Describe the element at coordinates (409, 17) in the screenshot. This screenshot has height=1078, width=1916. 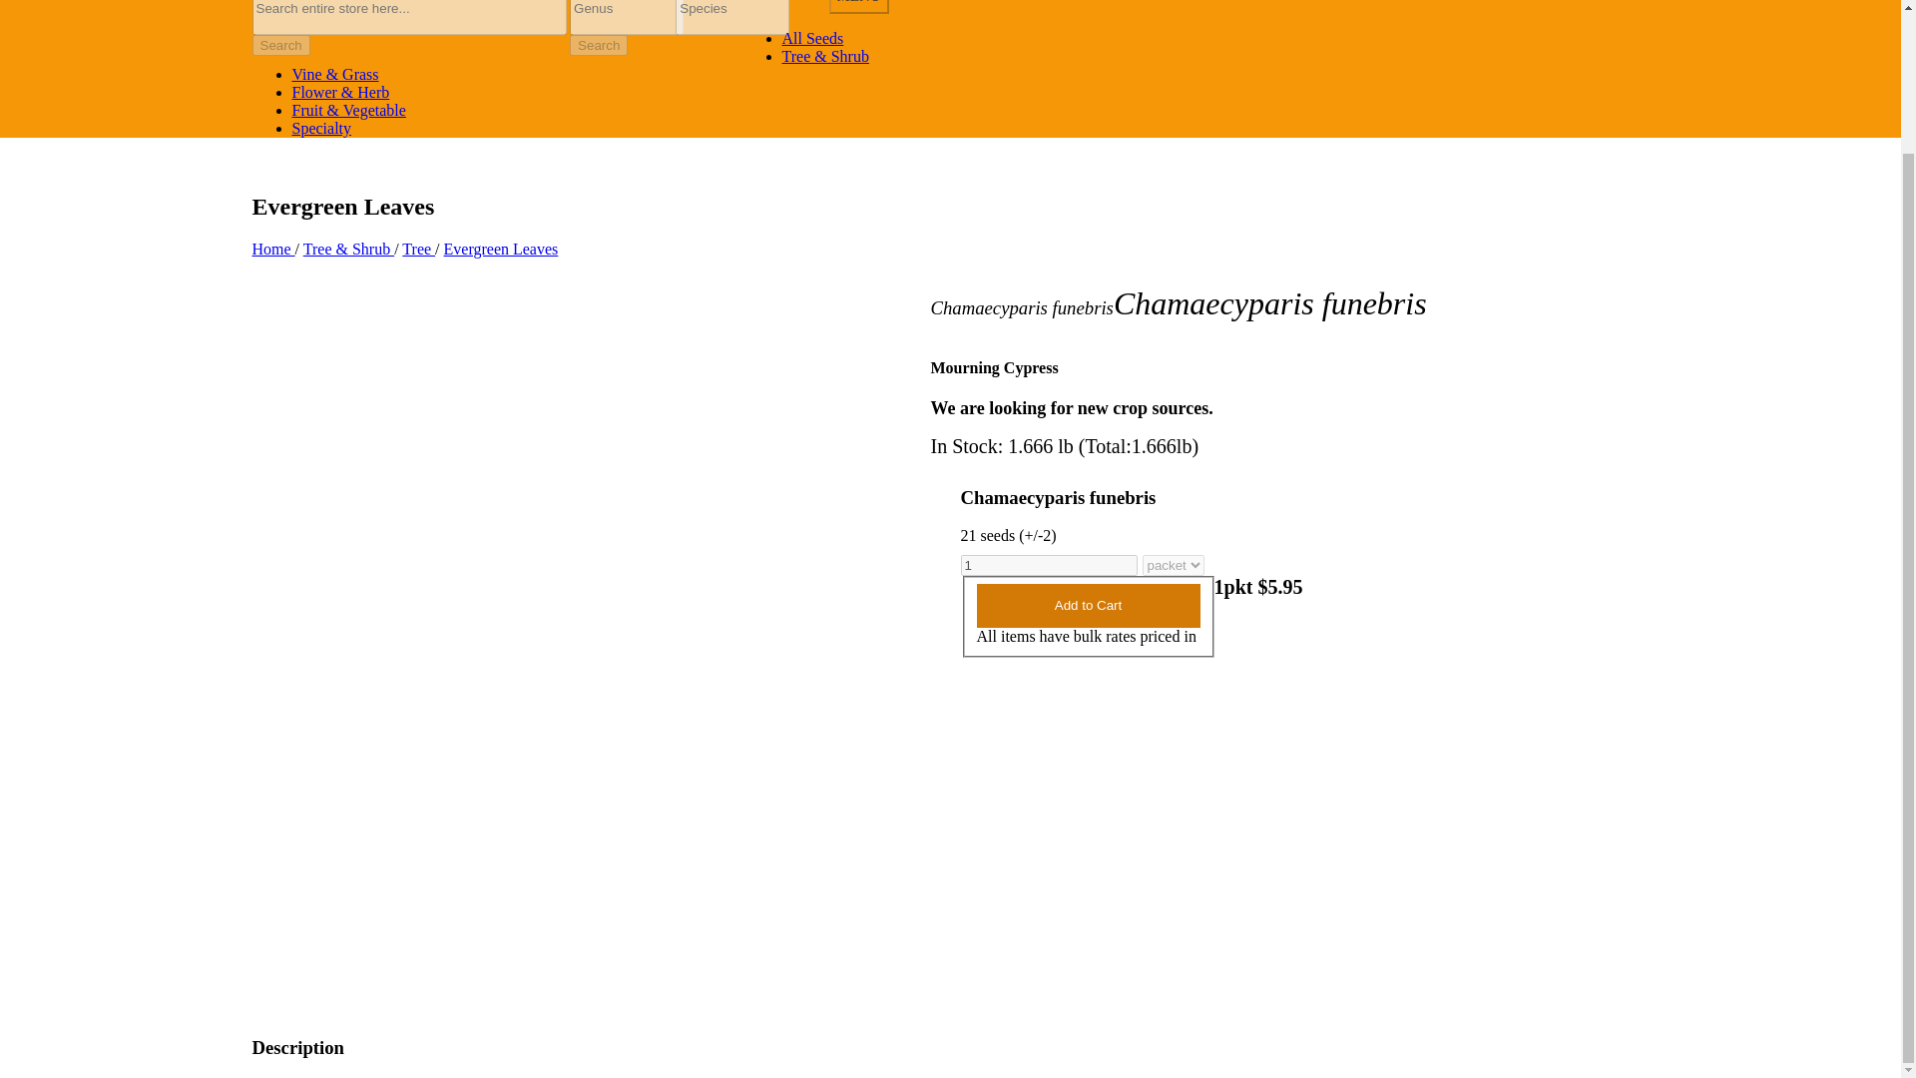
I see `Title` at that location.